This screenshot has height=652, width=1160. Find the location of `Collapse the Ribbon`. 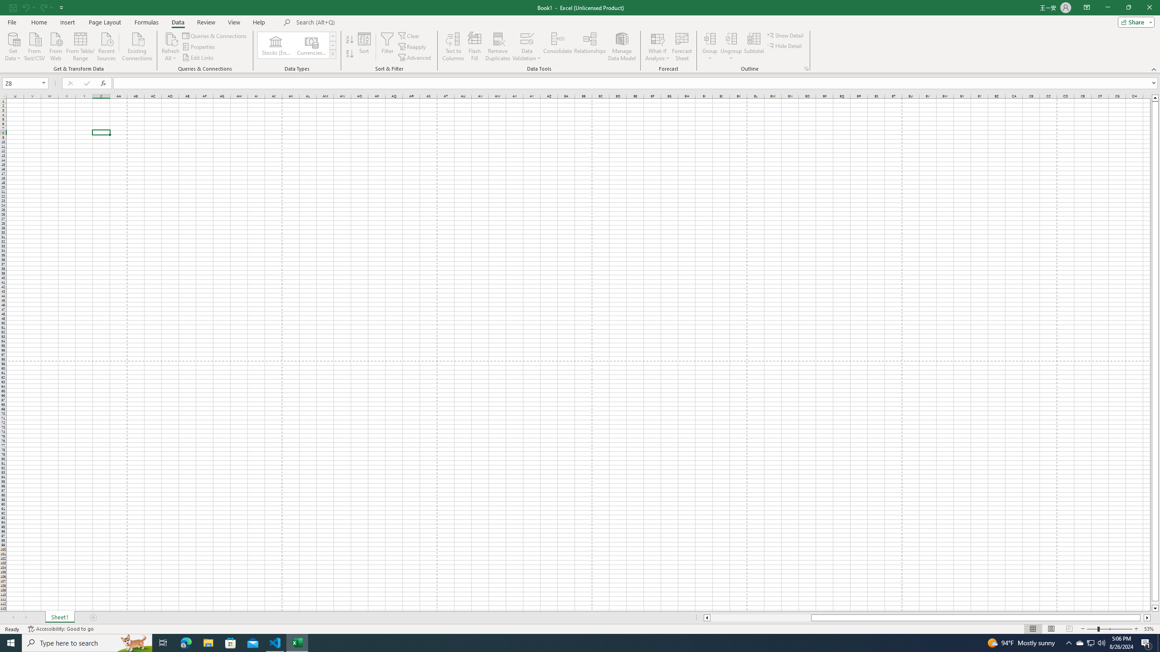

Collapse the Ribbon is located at coordinates (1154, 69).